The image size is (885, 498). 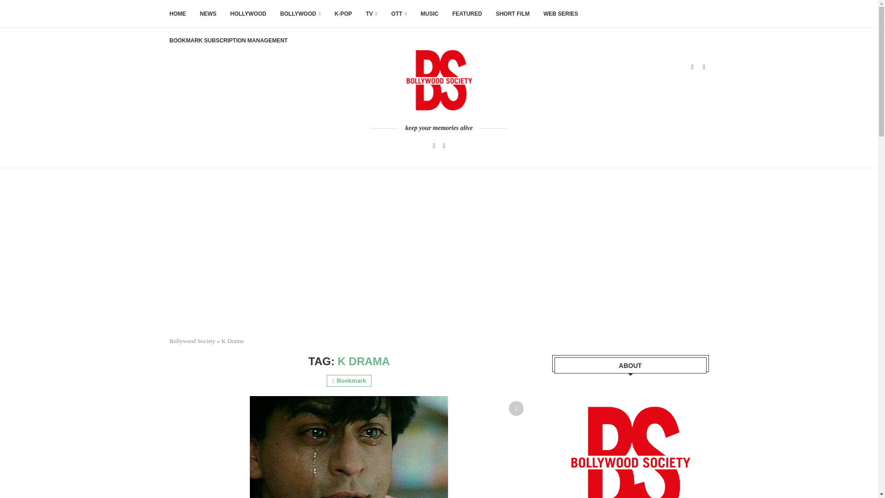 I want to click on Bookmark, so click(x=349, y=381).